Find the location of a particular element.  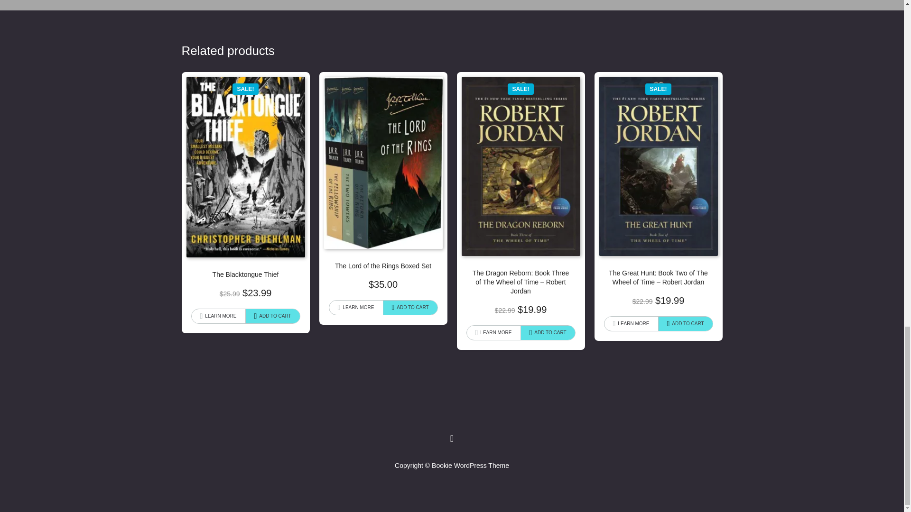

ADD TO CART is located at coordinates (548, 333).